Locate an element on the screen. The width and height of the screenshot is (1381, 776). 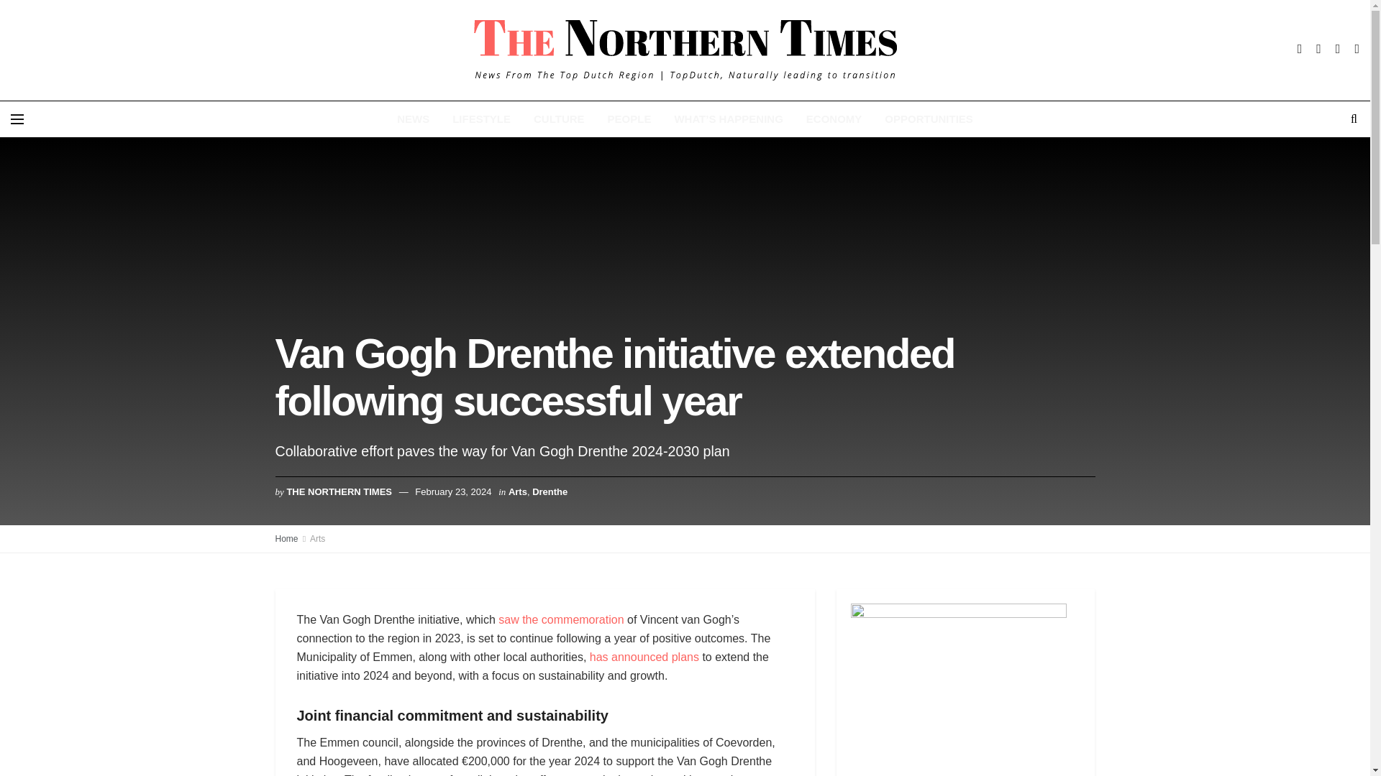
CULTURE is located at coordinates (559, 119).